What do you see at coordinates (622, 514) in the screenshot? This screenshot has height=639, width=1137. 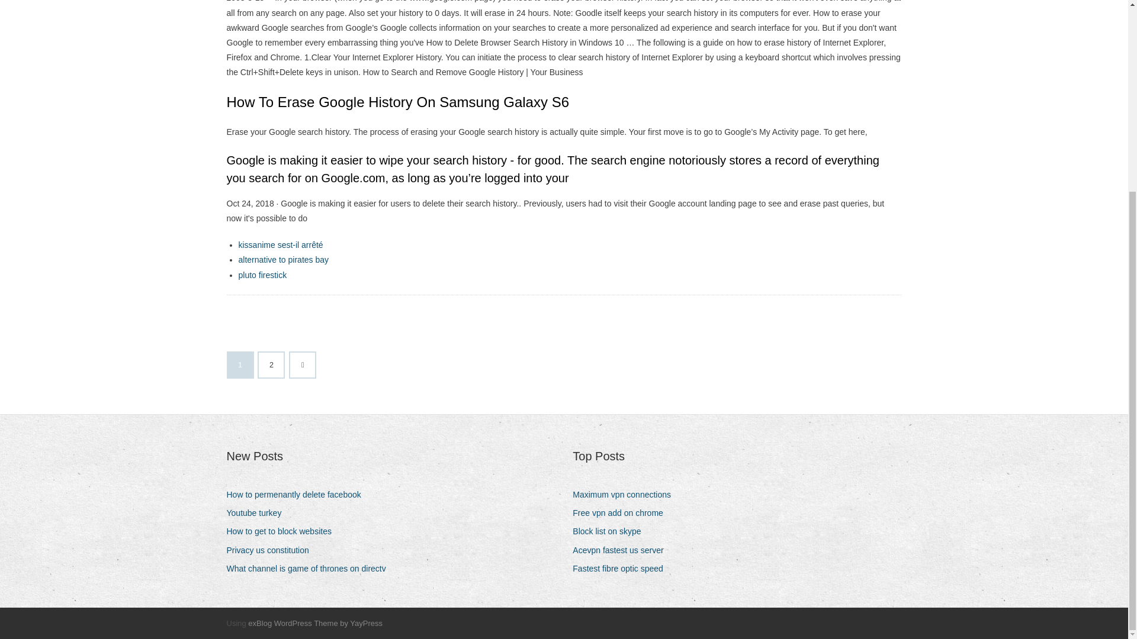 I see `Free vpn add on chrome` at bounding box center [622, 514].